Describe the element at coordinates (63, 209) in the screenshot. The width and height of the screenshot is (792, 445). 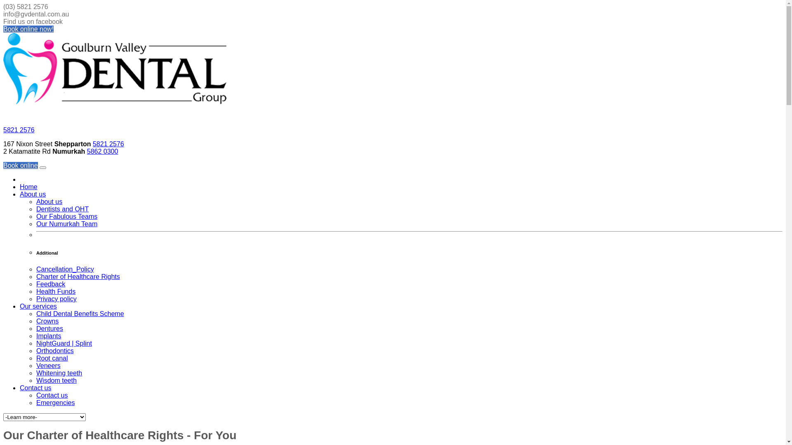
I see `Dentists and OHT` at that location.